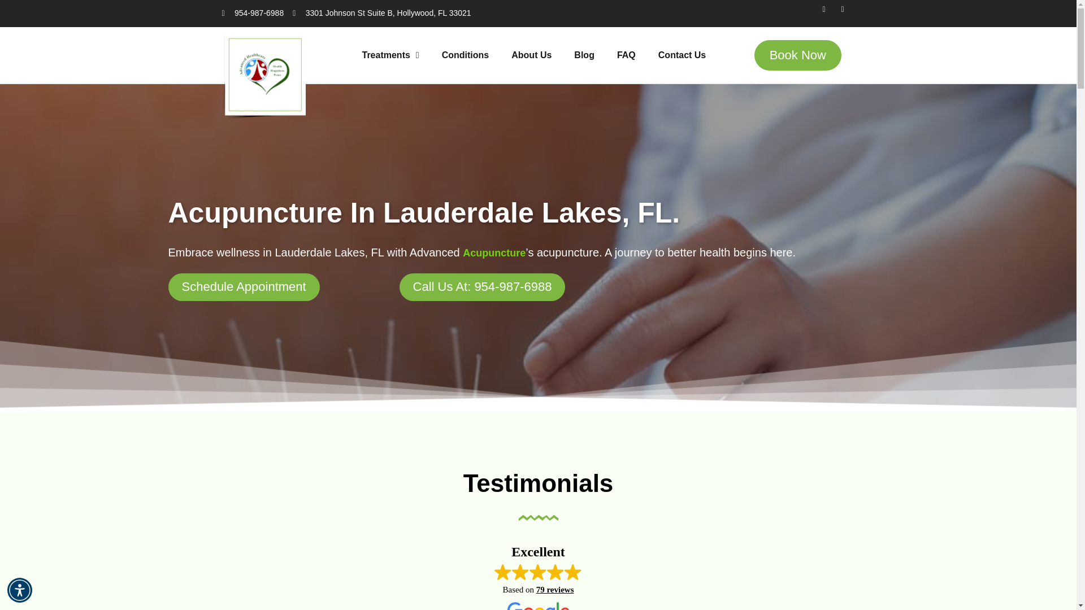  I want to click on Acupuncture, so click(494, 253).